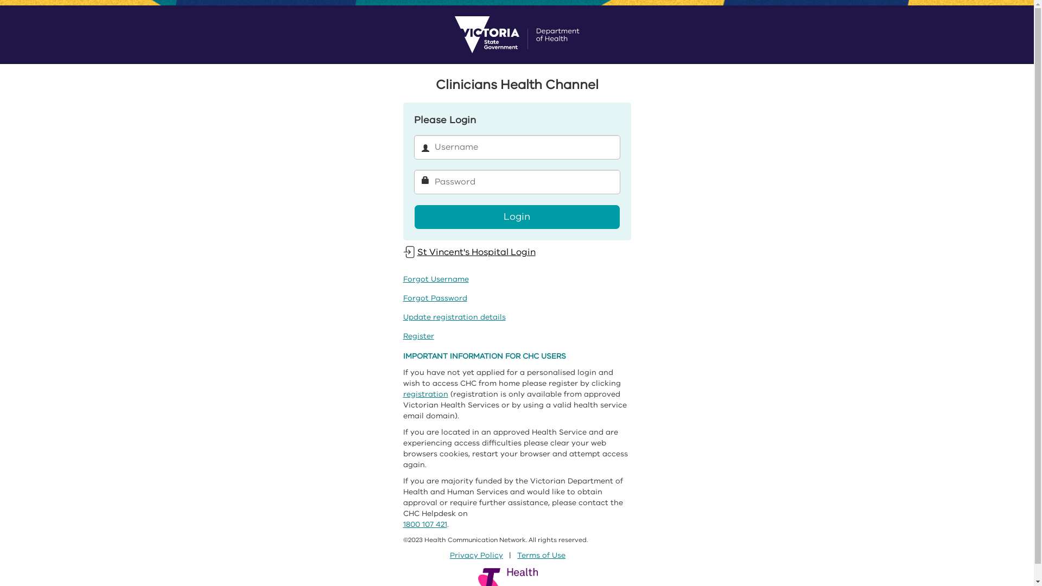 The width and height of the screenshot is (1042, 586). Describe the element at coordinates (517, 217) in the screenshot. I see `Login` at that location.